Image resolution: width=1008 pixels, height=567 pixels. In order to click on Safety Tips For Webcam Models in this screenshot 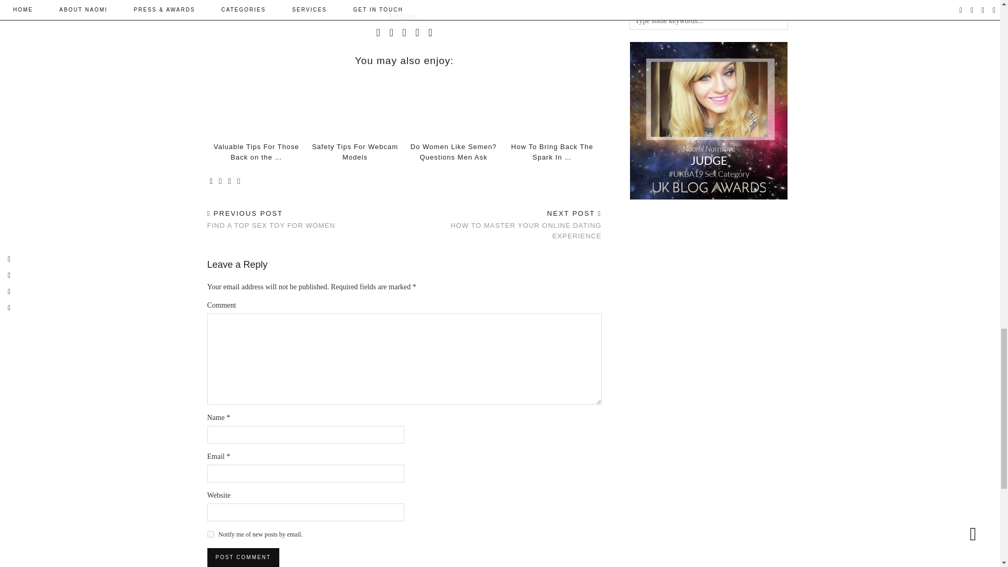, I will do `click(355, 106)`.